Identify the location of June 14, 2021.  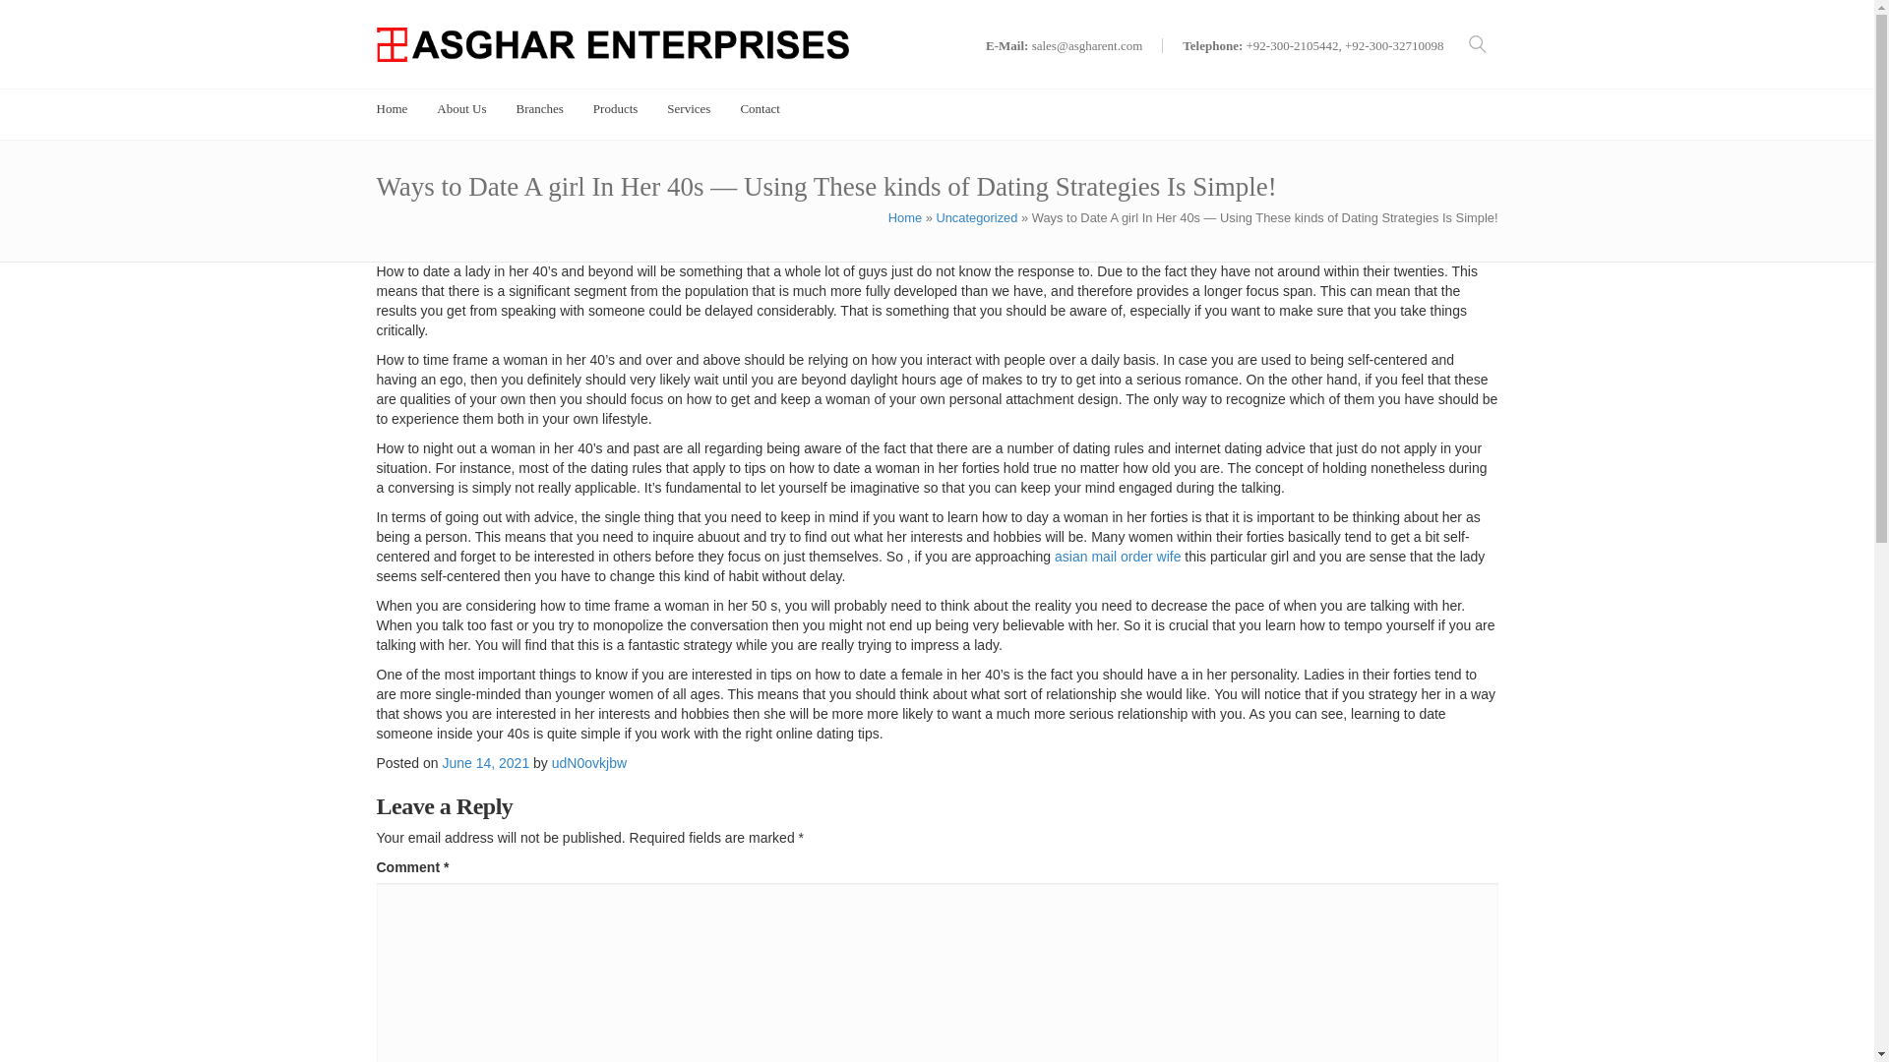
(485, 763).